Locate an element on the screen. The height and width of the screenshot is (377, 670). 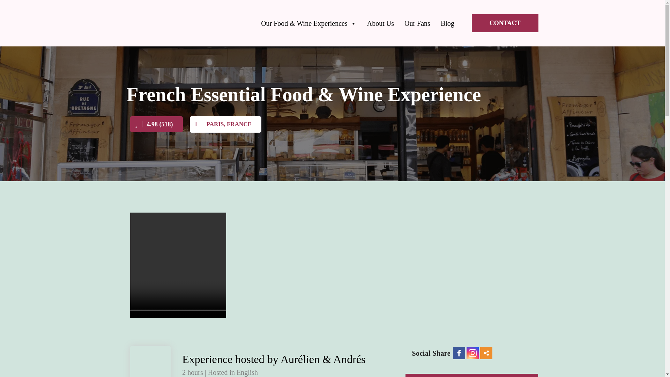
More is located at coordinates (486, 353).